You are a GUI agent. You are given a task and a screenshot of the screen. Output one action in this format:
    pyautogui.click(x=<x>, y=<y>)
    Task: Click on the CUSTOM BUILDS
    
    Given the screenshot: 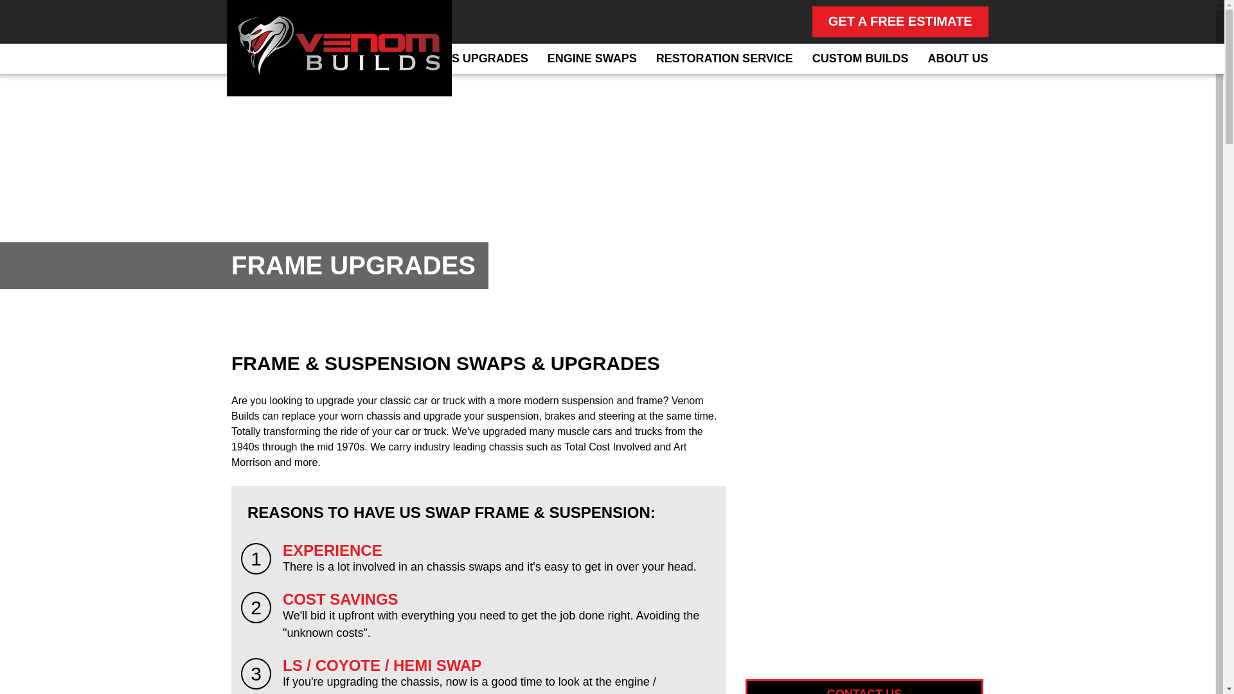 What is the action you would take?
    pyautogui.click(x=860, y=58)
    